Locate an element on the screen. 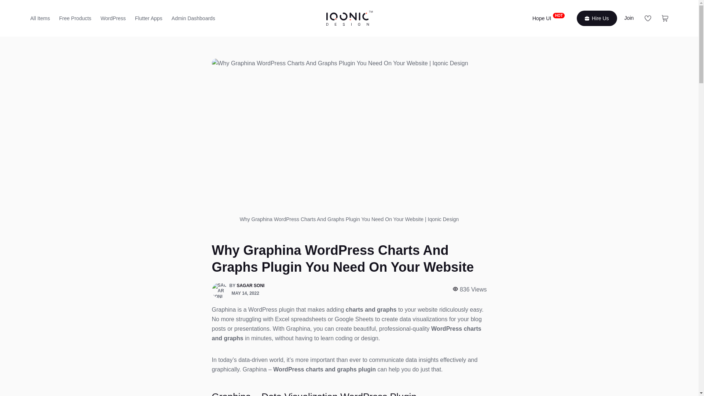  All Items is located at coordinates (42, 18).